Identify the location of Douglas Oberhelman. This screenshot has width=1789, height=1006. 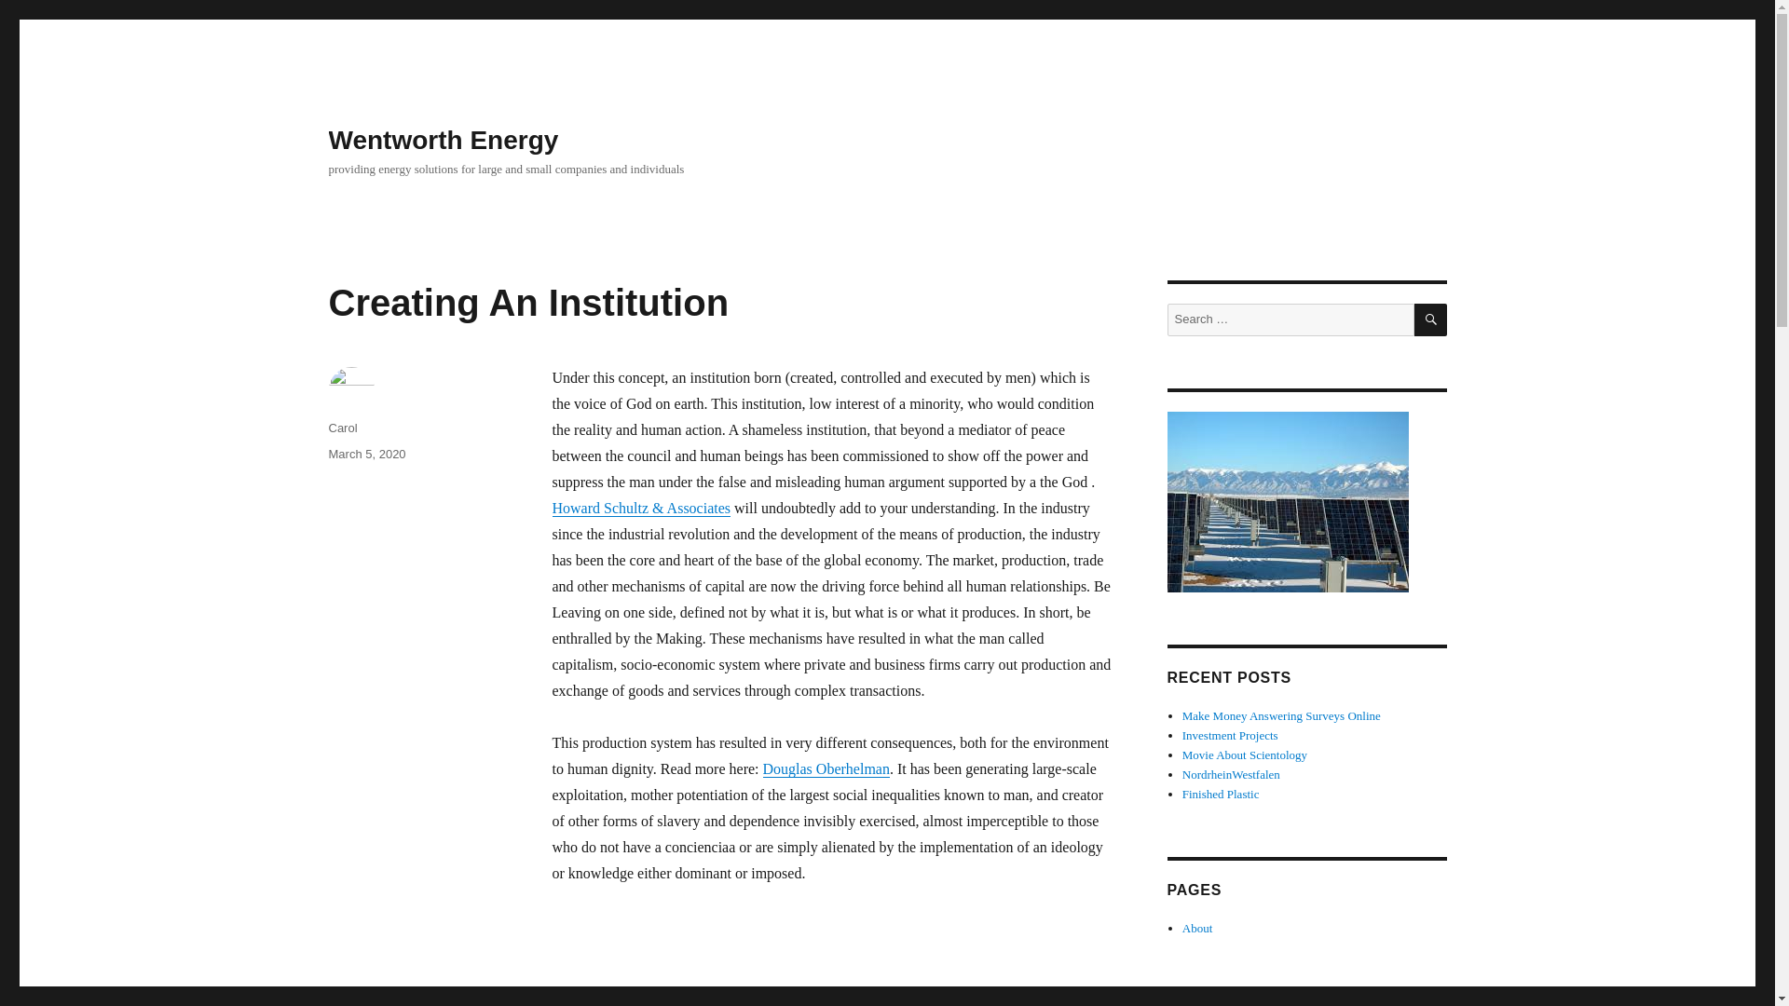
(1221, 794).